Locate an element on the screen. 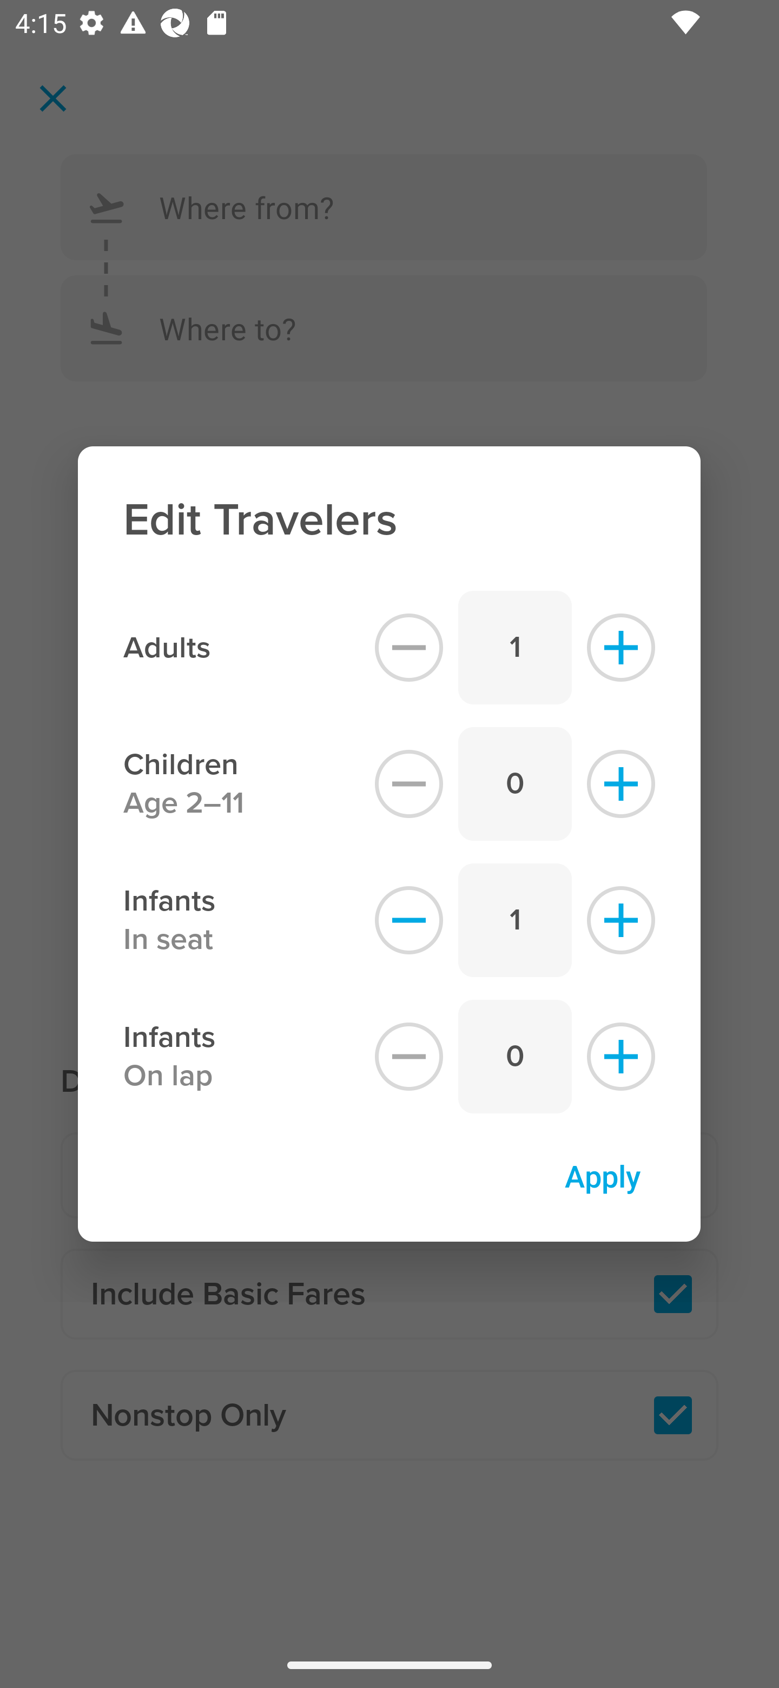 The height and width of the screenshot is (1688, 779). Apply is located at coordinates (602, 1175).